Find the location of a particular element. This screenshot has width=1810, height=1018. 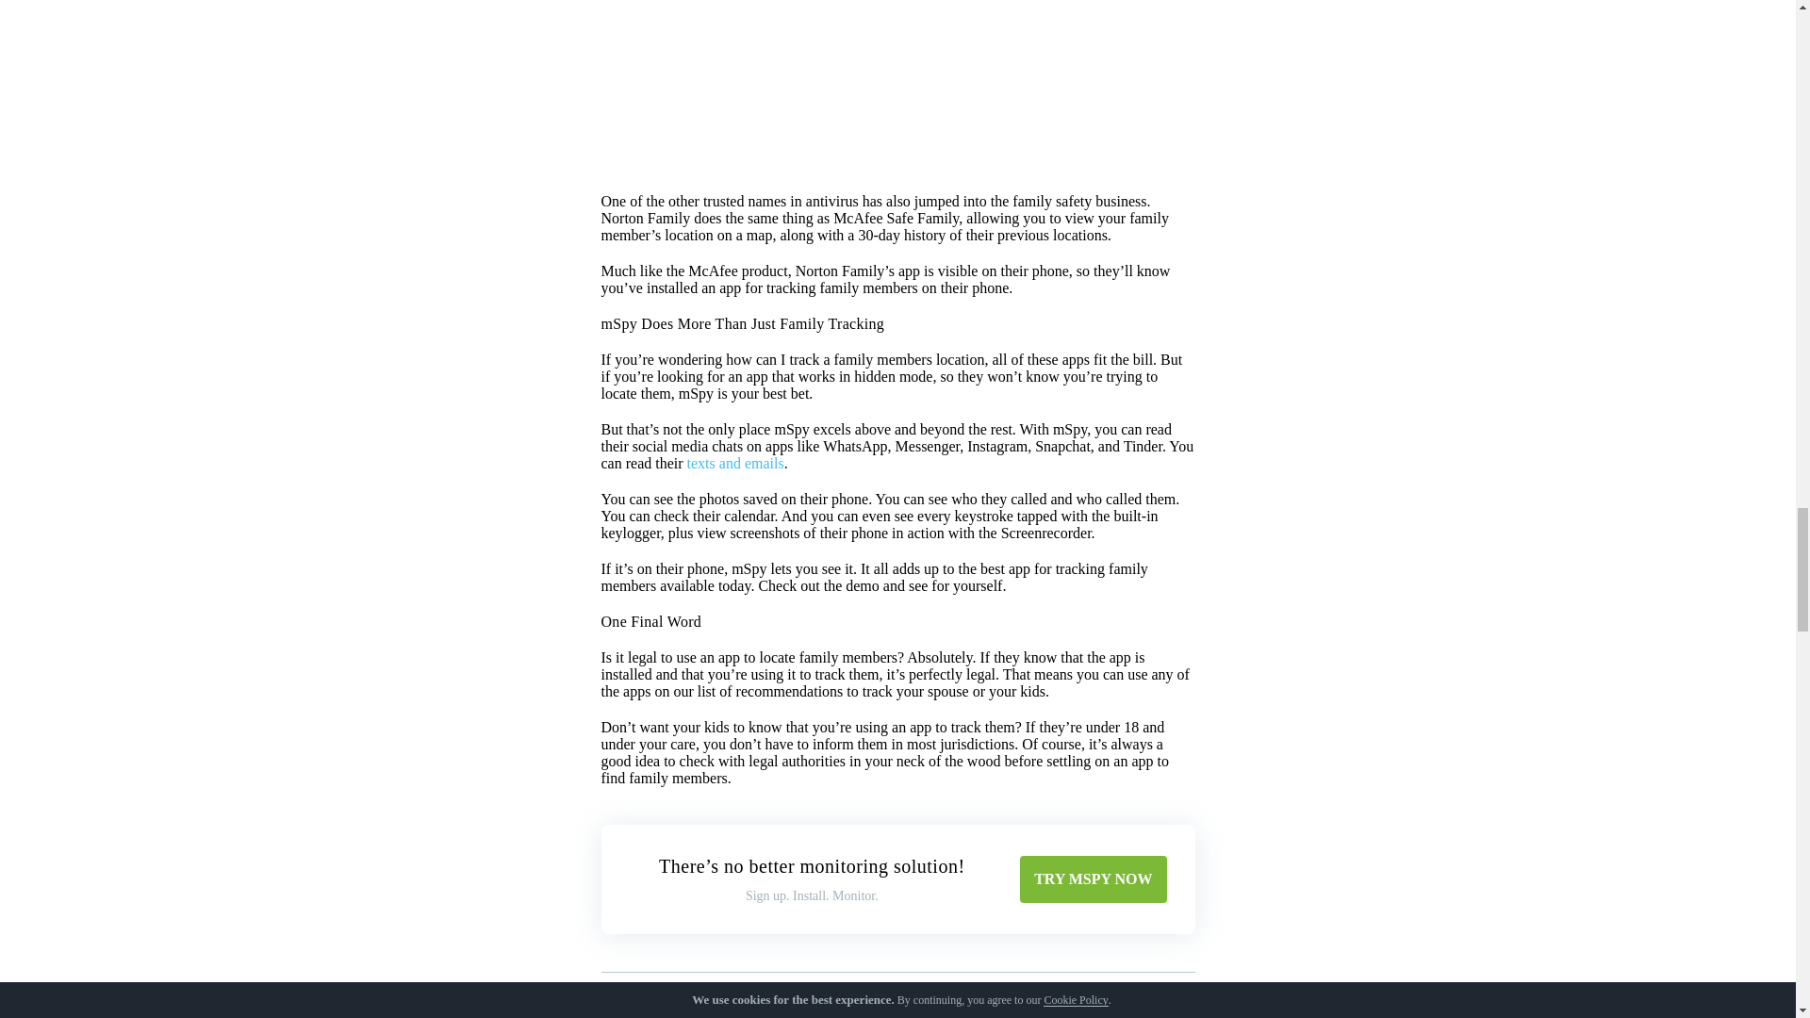

Agnes W Linn is located at coordinates (706, 1015).